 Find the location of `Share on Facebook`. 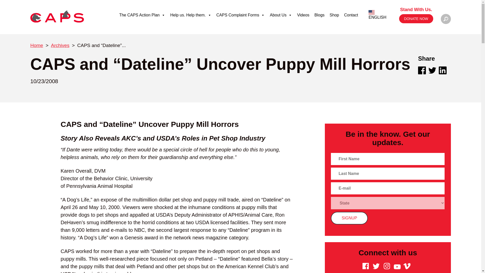

Share on Facebook is located at coordinates (422, 70).